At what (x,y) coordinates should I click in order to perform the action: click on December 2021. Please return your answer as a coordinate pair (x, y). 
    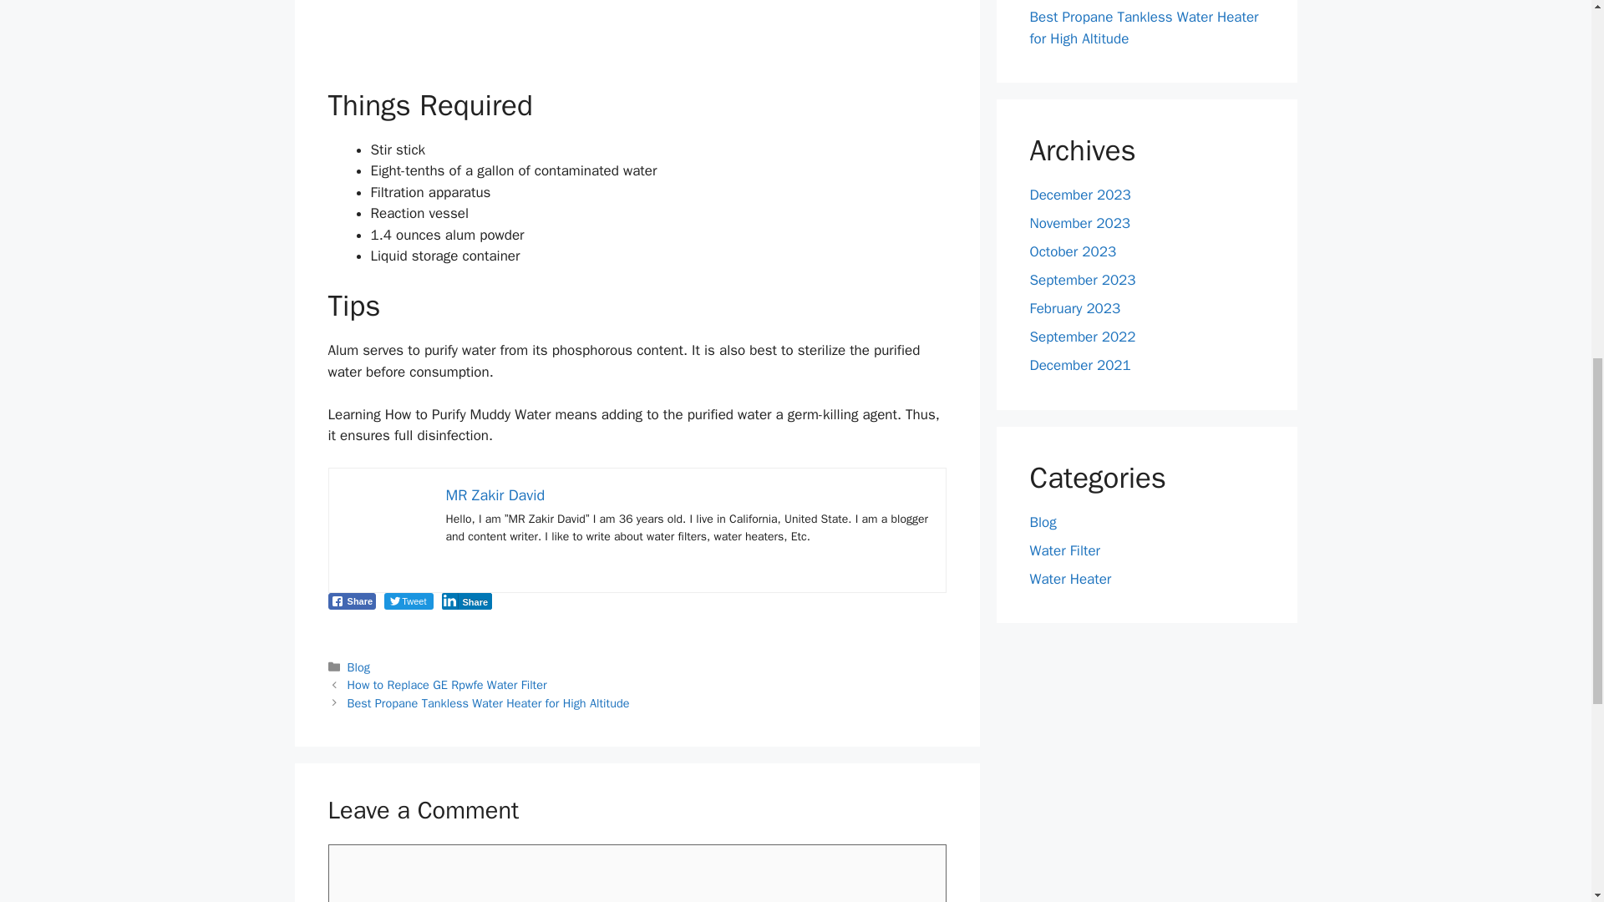
    Looking at the image, I should click on (1079, 365).